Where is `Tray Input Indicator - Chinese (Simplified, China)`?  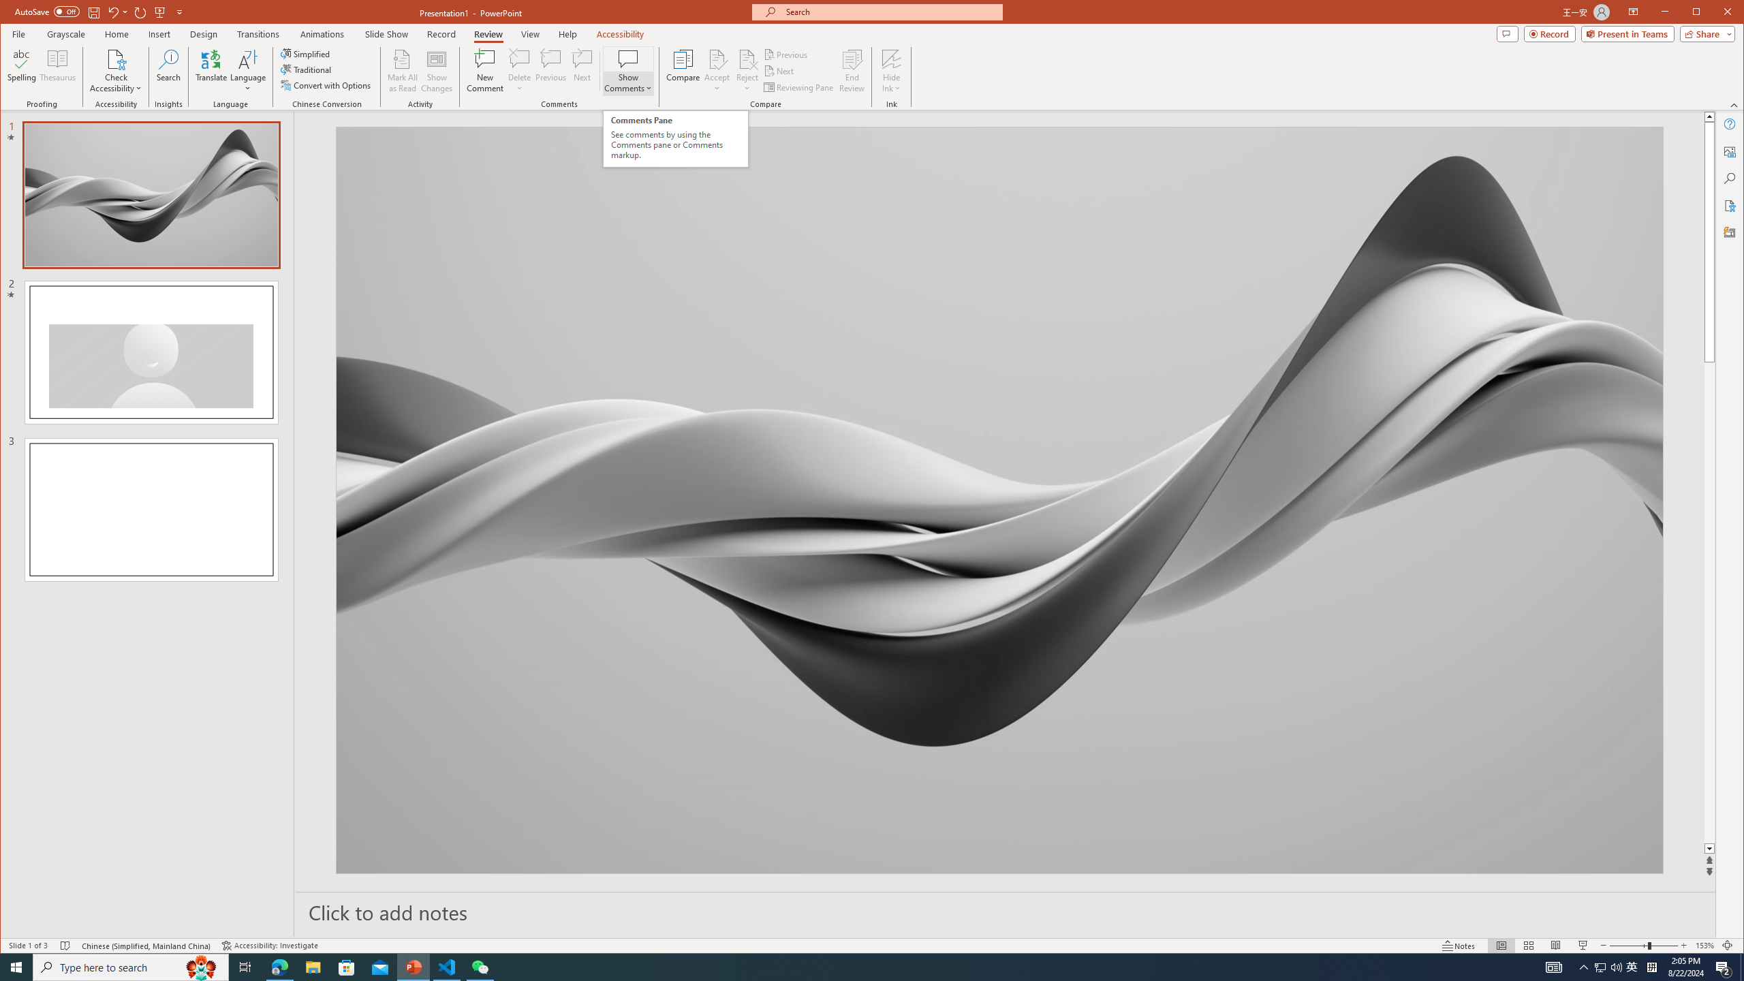 Tray Input Indicator - Chinese (Simplified, China) is located at coordinates (1651, 967).